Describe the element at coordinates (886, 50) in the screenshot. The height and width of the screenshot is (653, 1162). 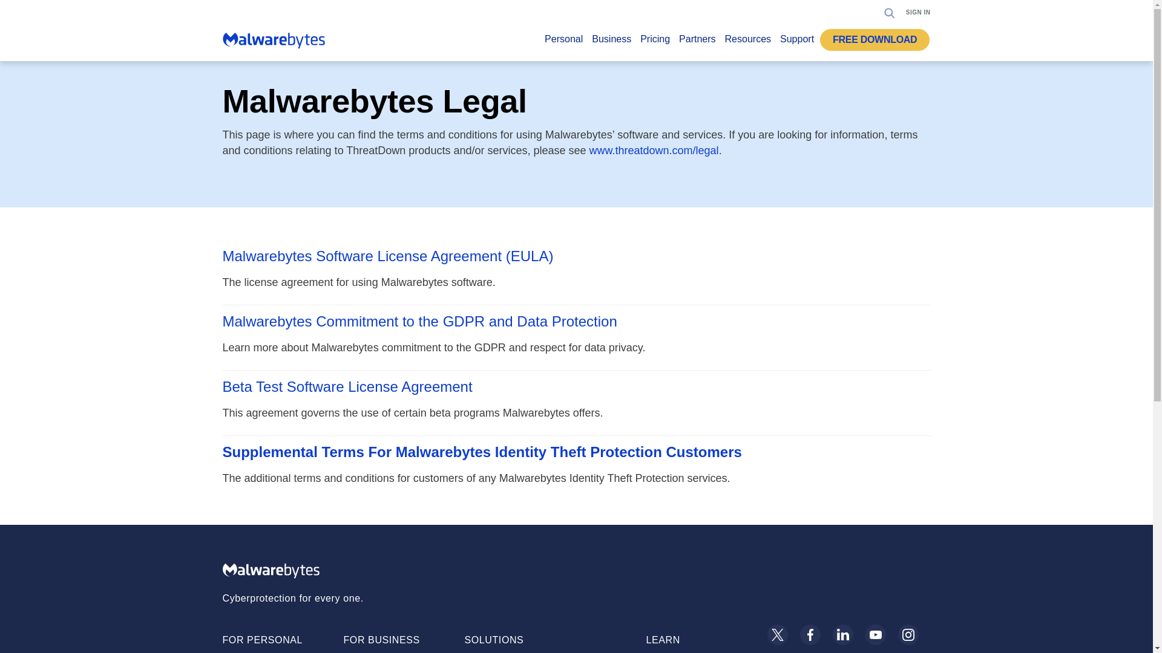
I see `Search` at that location.